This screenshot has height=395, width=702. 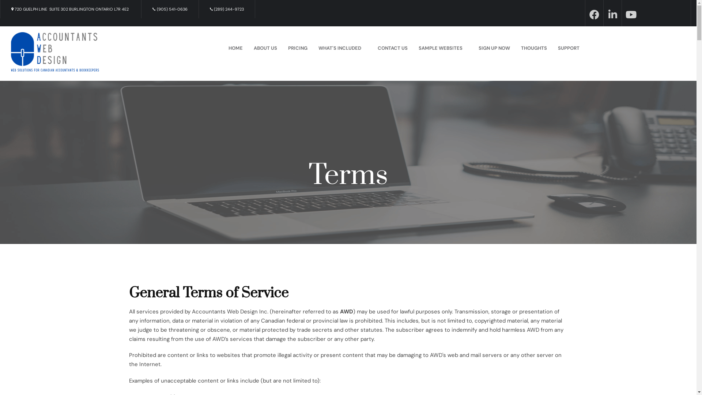 I want to click on 720 GUELPH LINE  SUITE 302 BURLINGTON ONTARIO L7R 4E2, so click(x=71, y=9).